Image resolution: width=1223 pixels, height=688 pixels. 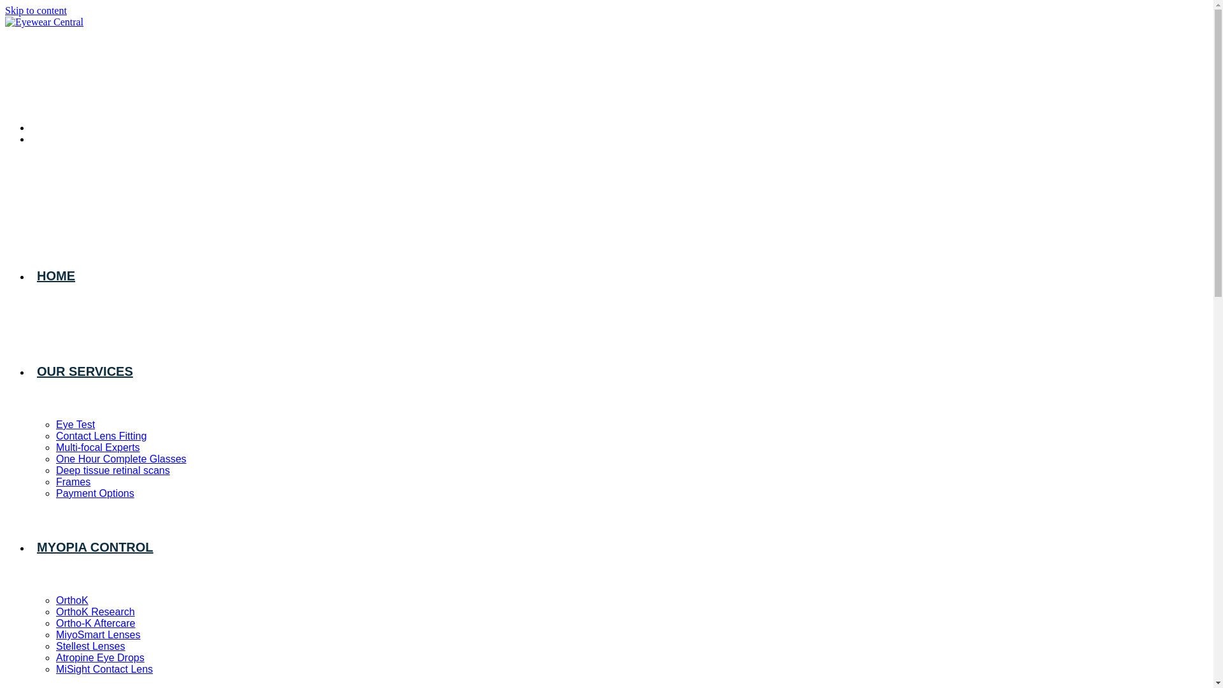 What do you see at coordinates (98, 447) in the screenshot?
I see `Multi-focal Experts` at bounding box center [98, 447].